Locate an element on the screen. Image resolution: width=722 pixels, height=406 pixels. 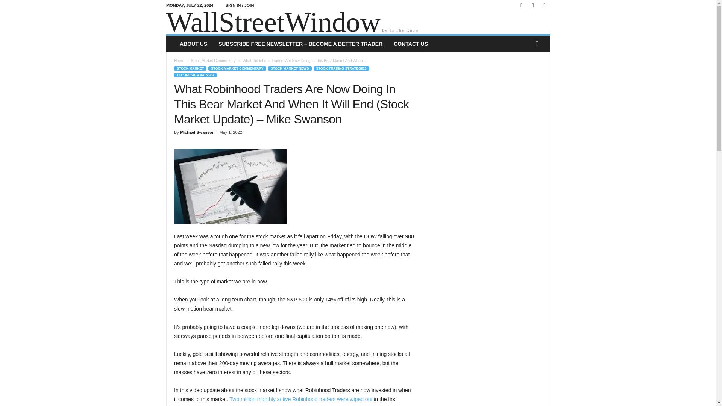
STOCK MARKET NEWS is located at coordinates (290, 68).